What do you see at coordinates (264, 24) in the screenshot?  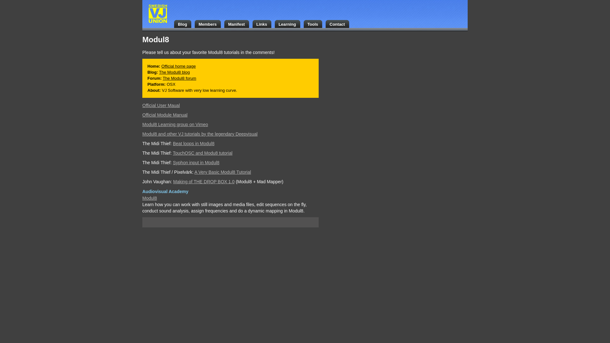 I see `Links` at bounding box center [264, 24].